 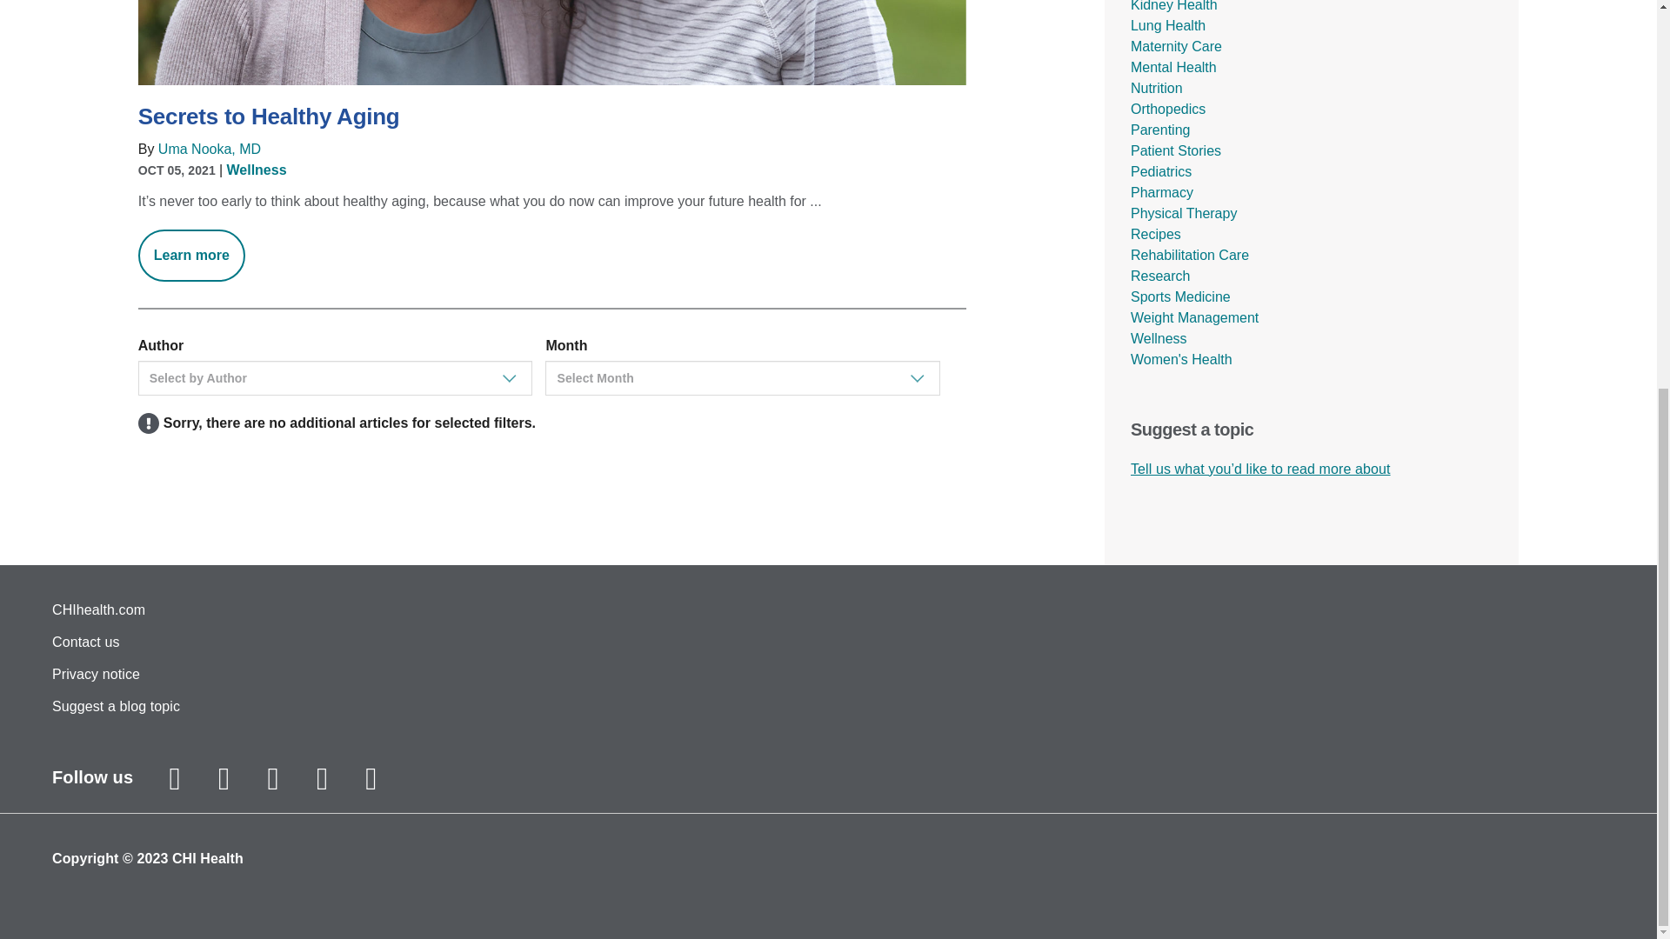 What do you see at coordinates (174, 779) in the screenshot?
I see `CHI Health Instagram page` at bounding box center [174, 779].